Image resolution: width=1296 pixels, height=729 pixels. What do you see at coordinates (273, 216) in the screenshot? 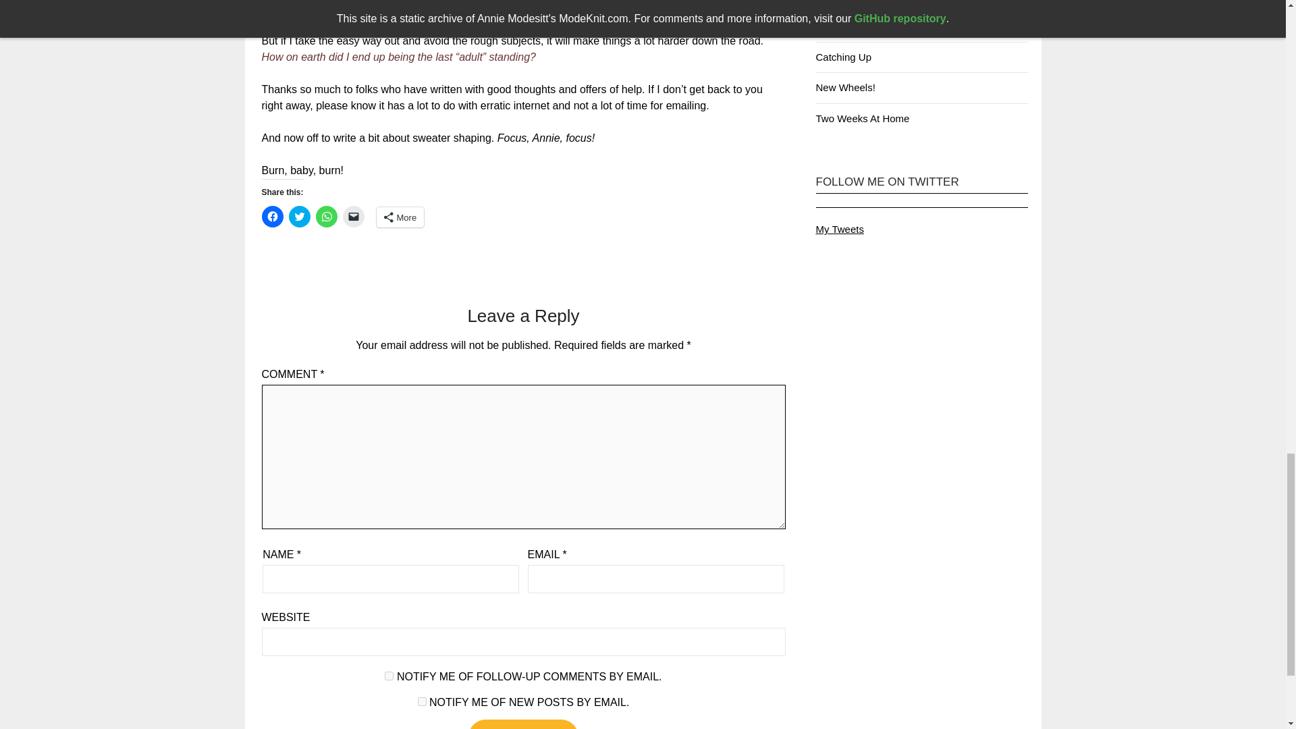
I see `Click to share on Facebook` at bounding box center [273, 216].